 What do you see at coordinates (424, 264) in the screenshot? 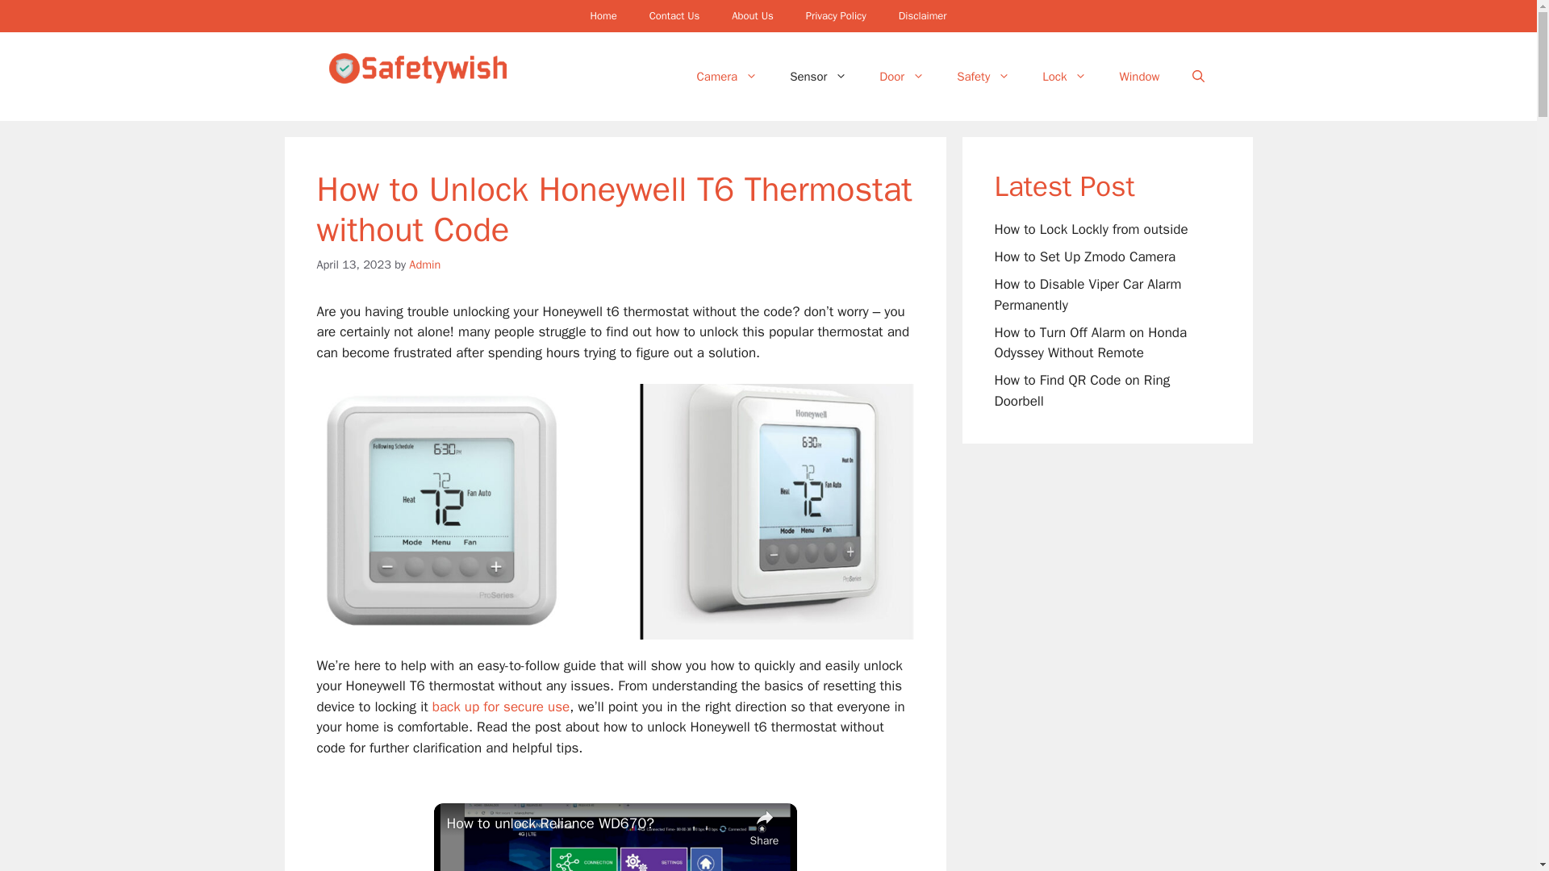
I see `View all posts by Admin` at bounding box center [424, 264].